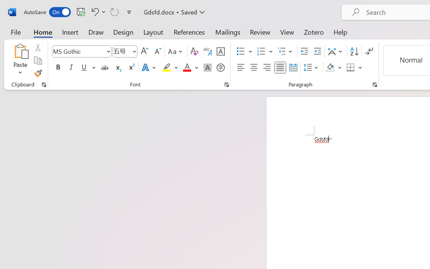 The width and height of the screenshot is (430, 269). What do you see at coordinates (97, 12) in the screenshot?
I see `Undo Font Formatting` at bounding box center [97, 12].